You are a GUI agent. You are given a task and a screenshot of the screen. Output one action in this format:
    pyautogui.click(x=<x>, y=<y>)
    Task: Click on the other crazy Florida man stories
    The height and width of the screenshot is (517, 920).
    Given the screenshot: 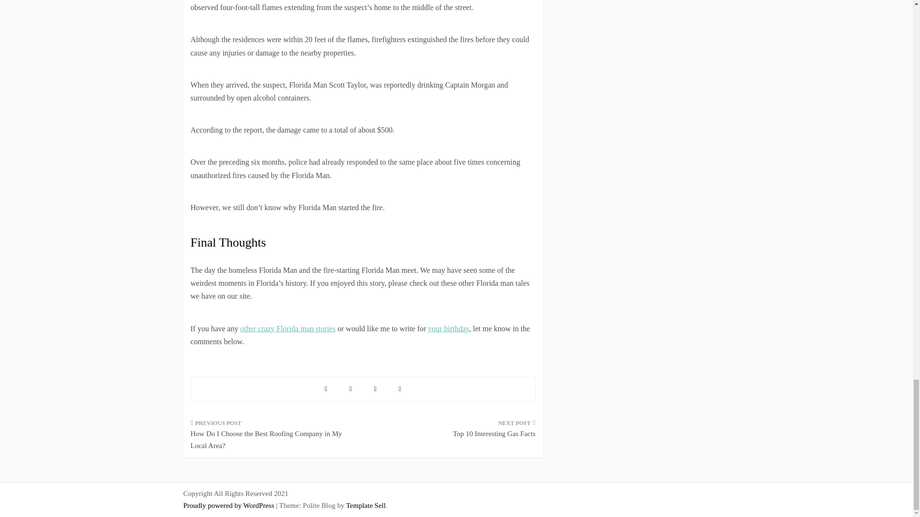 What is the action you would take?
    pyautogui.click(x=287, y=328)
    